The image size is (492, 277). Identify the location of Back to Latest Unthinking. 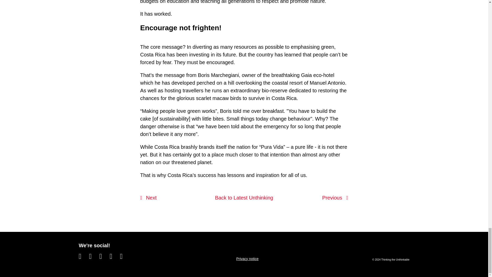
(244, 197).